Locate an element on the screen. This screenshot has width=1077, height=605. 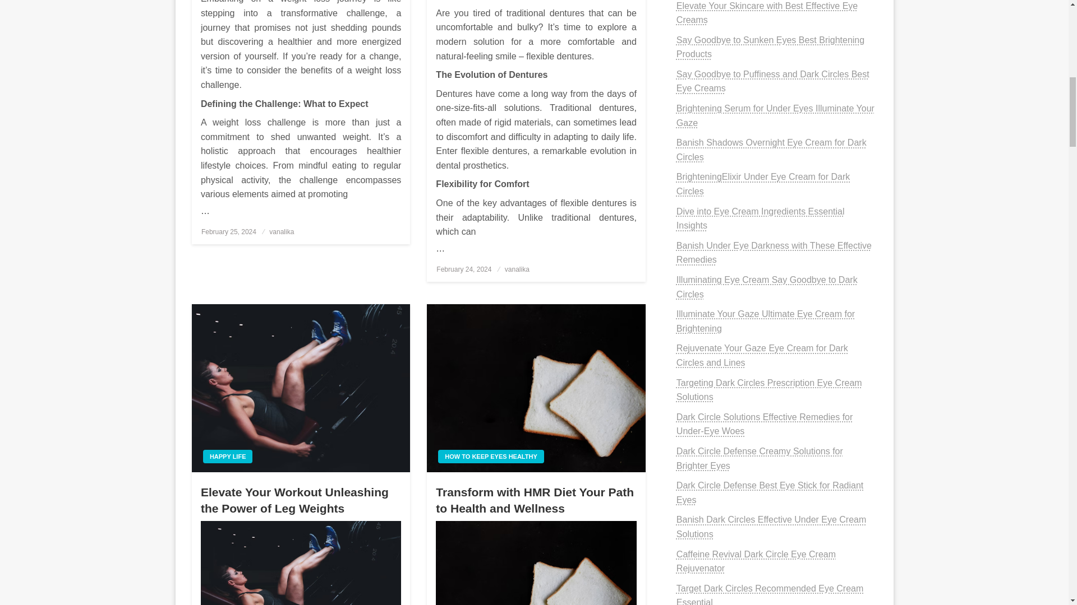
vanalika is located at coordinates (517, 269).